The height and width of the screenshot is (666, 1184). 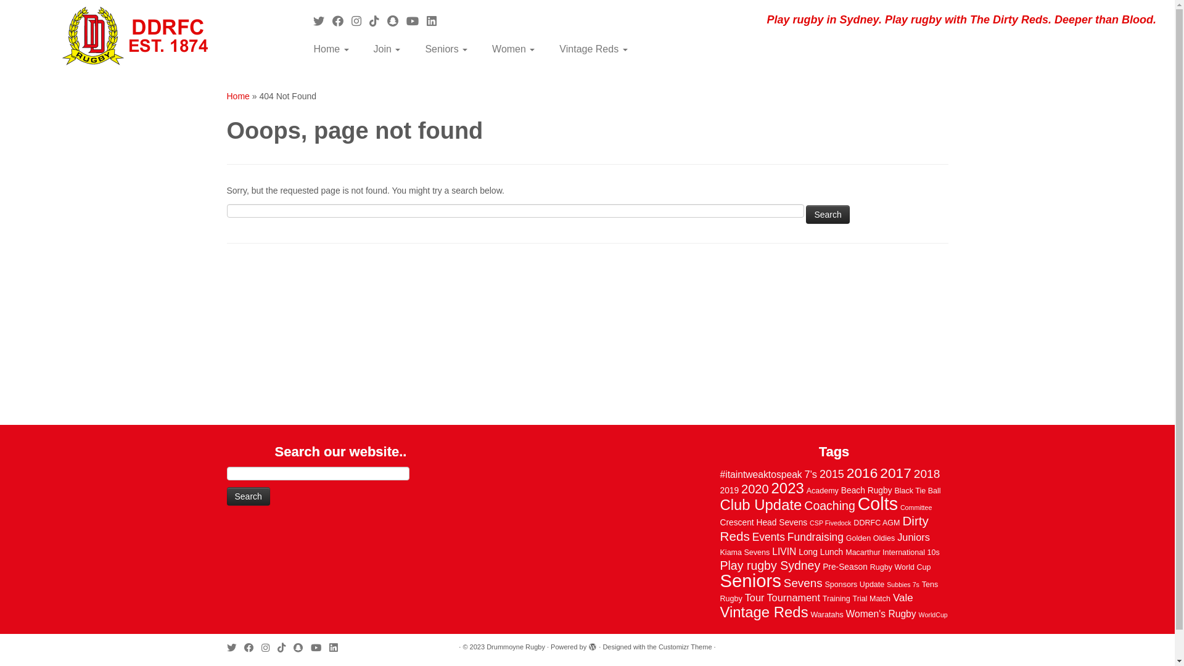 I want to click on DDRFC AGM, so click(x=877, y=523).